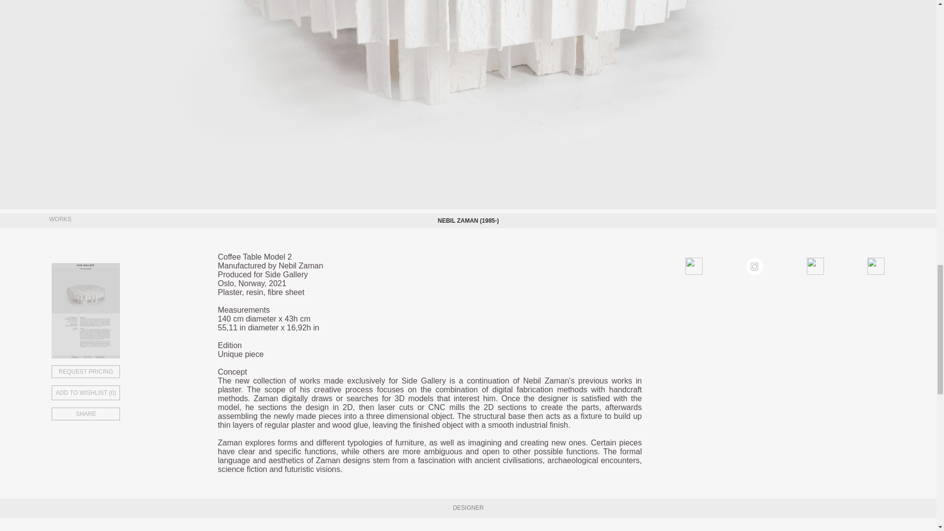 The width and height of the screenshot is (944, 531). What do you see at coordinates (716, 265) in the screenshot?
I see `Share on Facebook.` at bounding box center [716, 265].